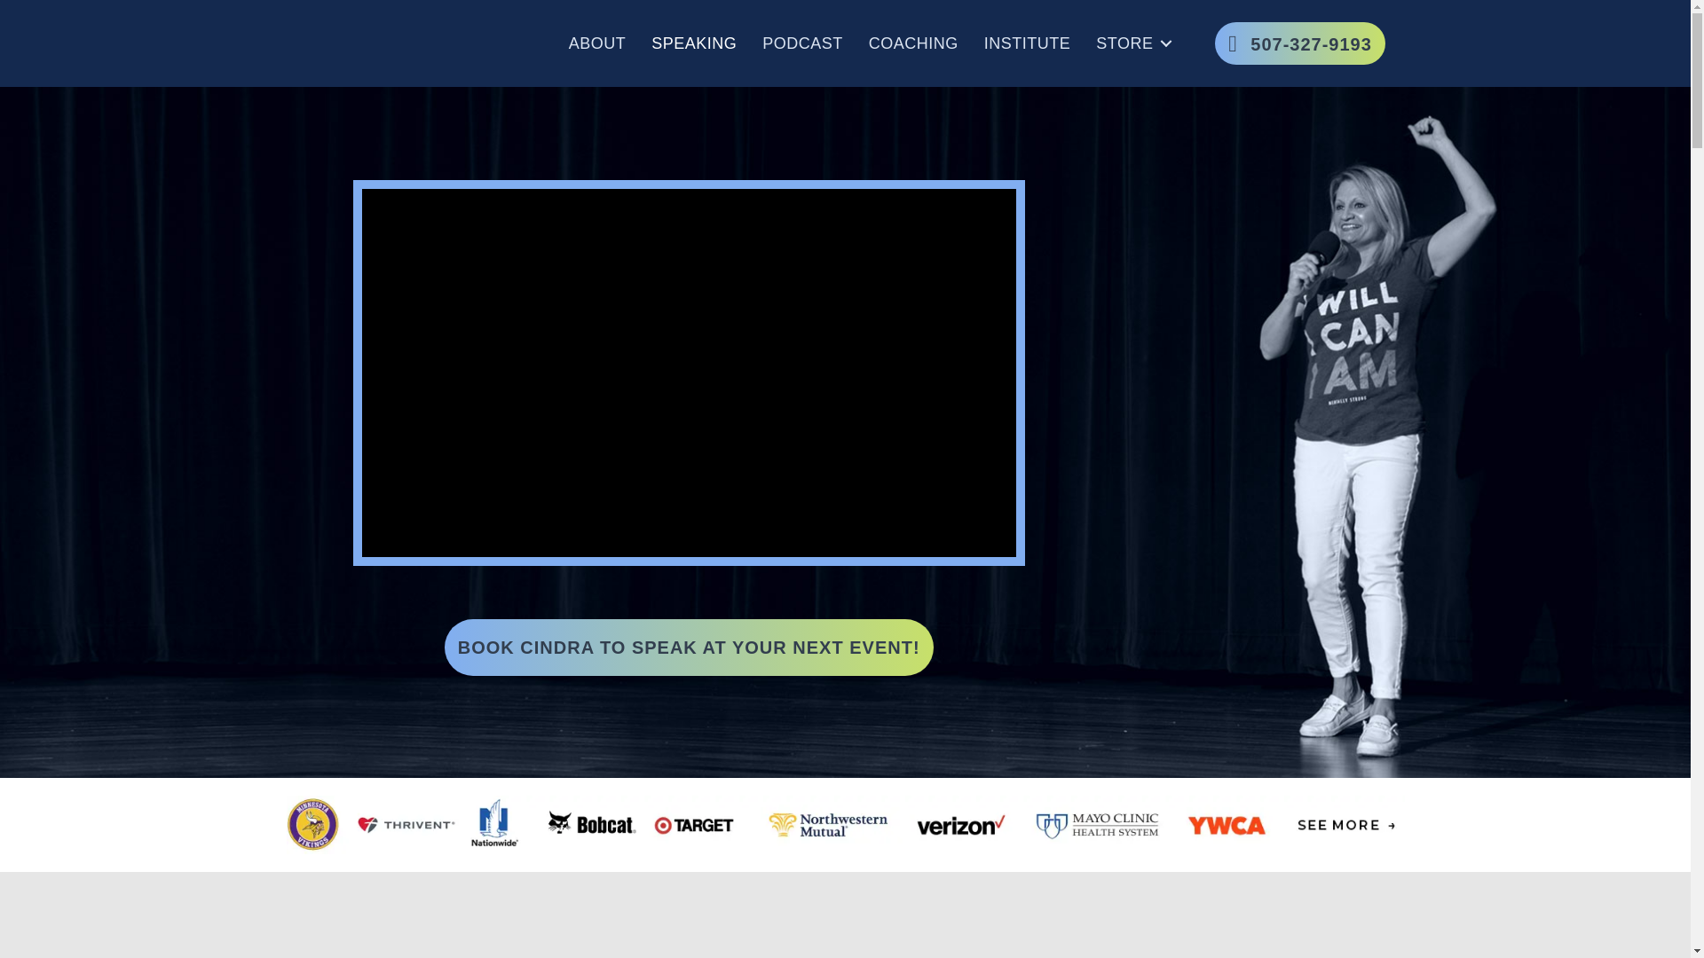 The width and height of the screenshot is (1704, 958). Describe the element at coordinates (598, 43) in the screenshot. I see `ABOUT` at that location.